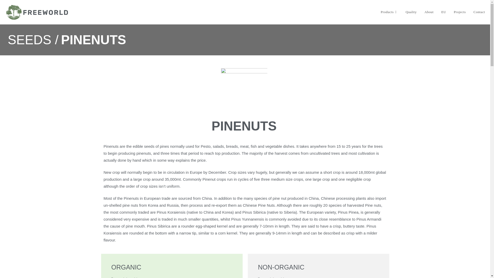 Image resolution: width=494 pixels, height=278 pixels. Describe the element at coordinates (429, 12) in the screenshot. I see `About` at that location.